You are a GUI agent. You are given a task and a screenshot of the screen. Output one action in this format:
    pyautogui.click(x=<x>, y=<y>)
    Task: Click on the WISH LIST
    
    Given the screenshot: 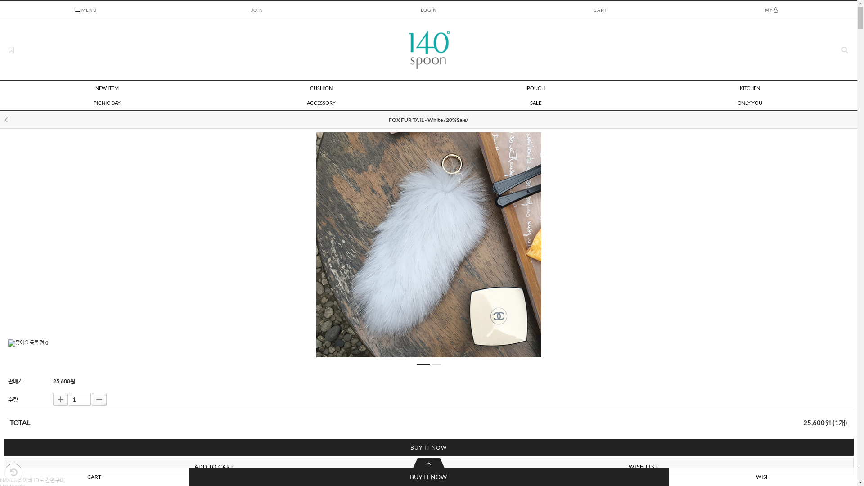 What is the action you would take?
    pyautogui.click(x=643, y=466)
    